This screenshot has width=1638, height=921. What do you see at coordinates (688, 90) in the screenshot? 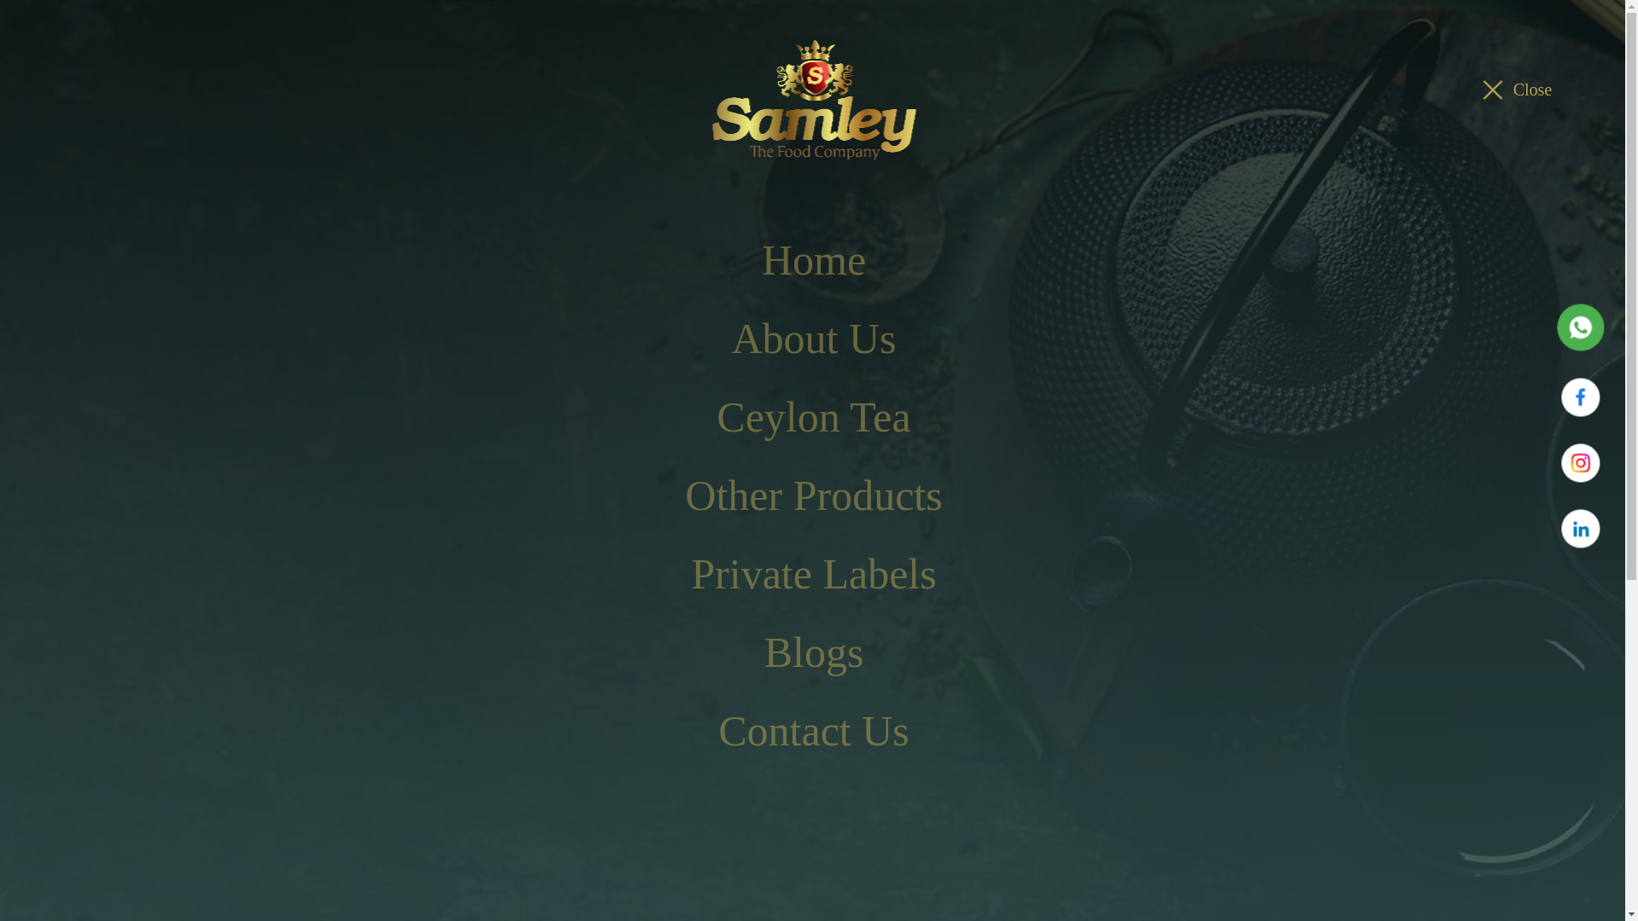
I see `Ceylon Tea` at bounding box center [688, 90].